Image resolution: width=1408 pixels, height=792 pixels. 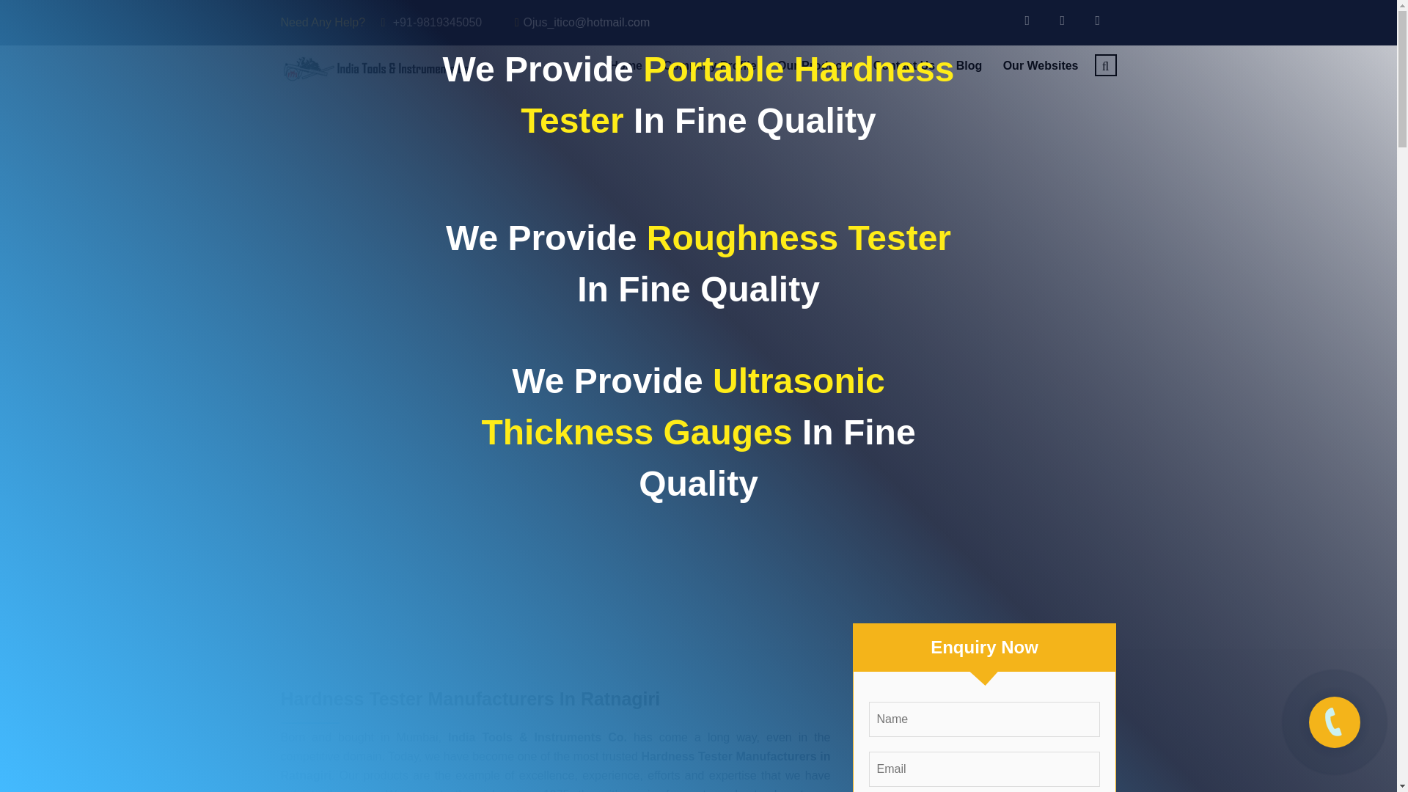 What do you see at coordinates (1040, 65) in the screenshot?
I see `Our Websites` at bounding box center [1040, 65].